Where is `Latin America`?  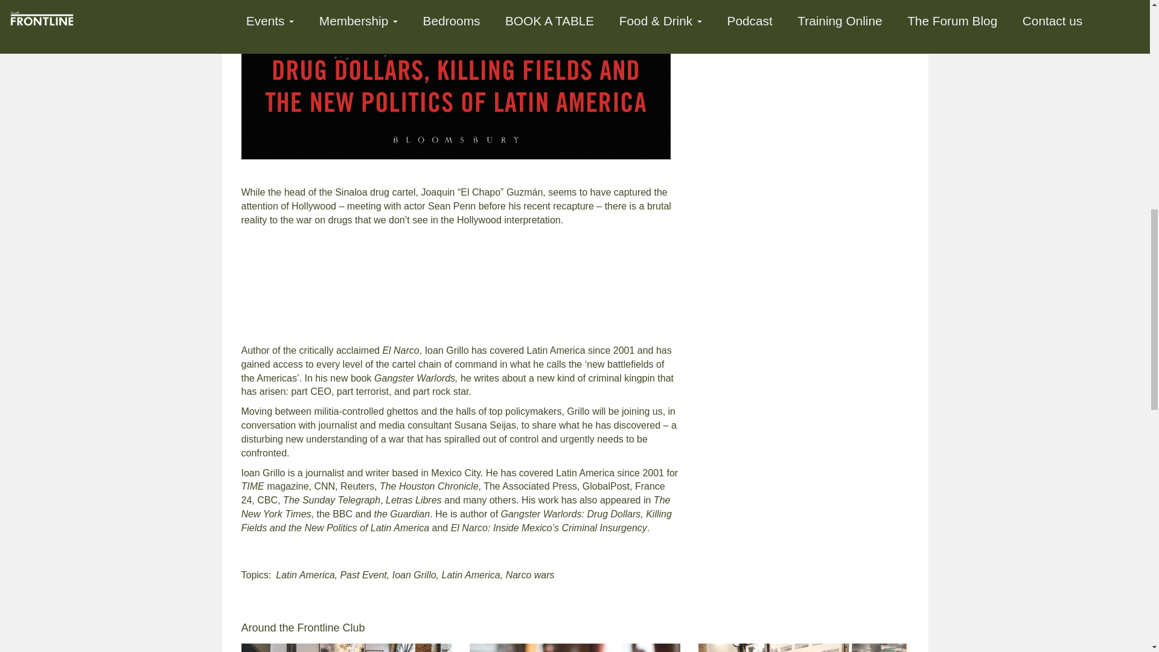 Latin America is located at coordinates (471, 575).